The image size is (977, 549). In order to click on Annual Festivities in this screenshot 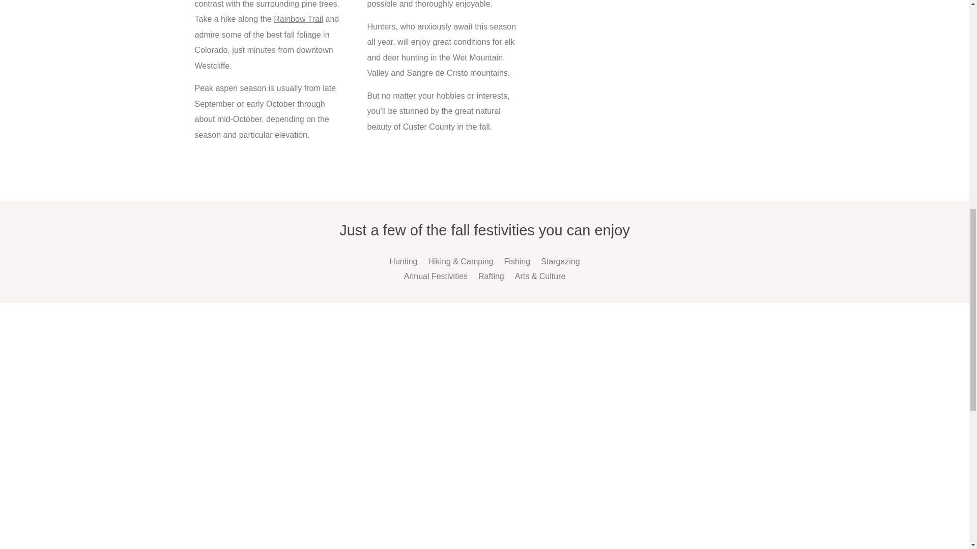, I will do `click(436, 277)`.